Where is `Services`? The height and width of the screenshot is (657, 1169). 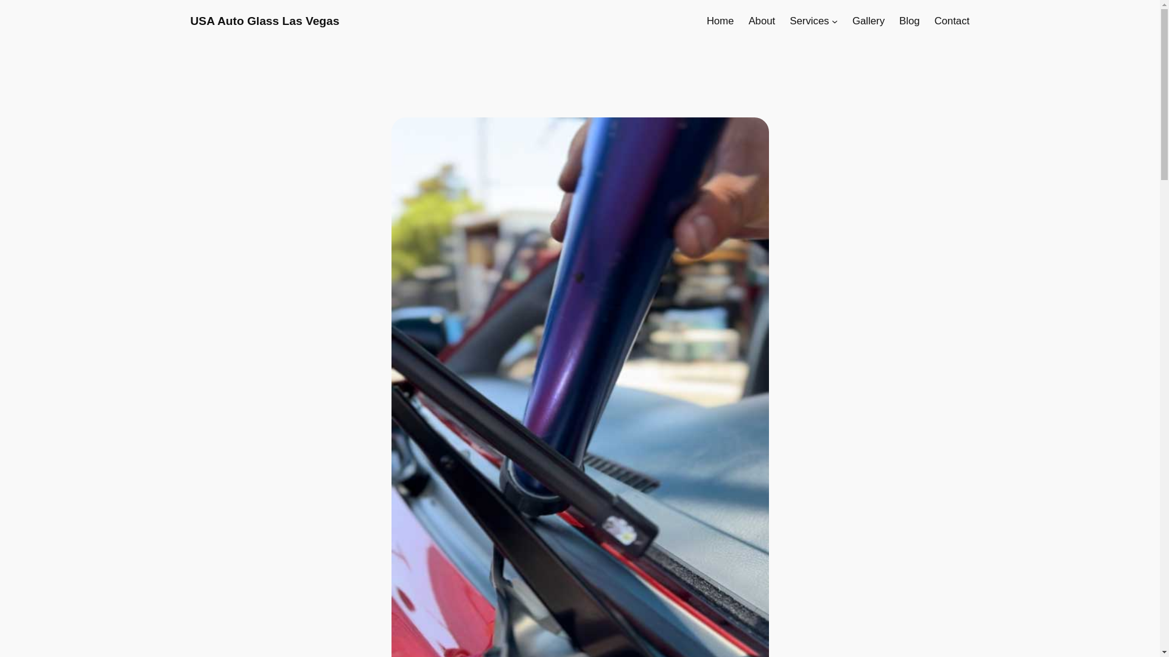 Services is located at coordinates (809, 21).